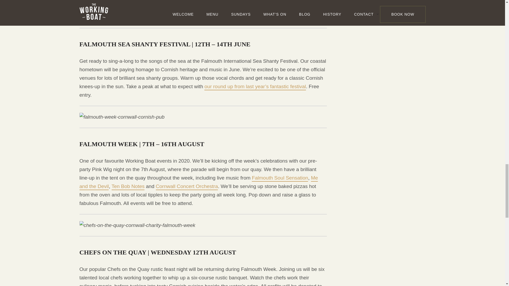 The image size is (509, 286). Describe the element at coordinates (128, 187) in the screenshot. I see `Ten Bob Notes` at that location.